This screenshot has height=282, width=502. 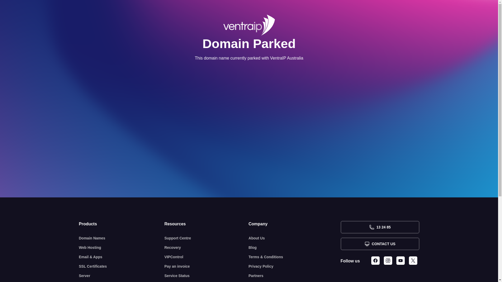 I want to click on Terms & Conditions, so click(x=295, y=257).